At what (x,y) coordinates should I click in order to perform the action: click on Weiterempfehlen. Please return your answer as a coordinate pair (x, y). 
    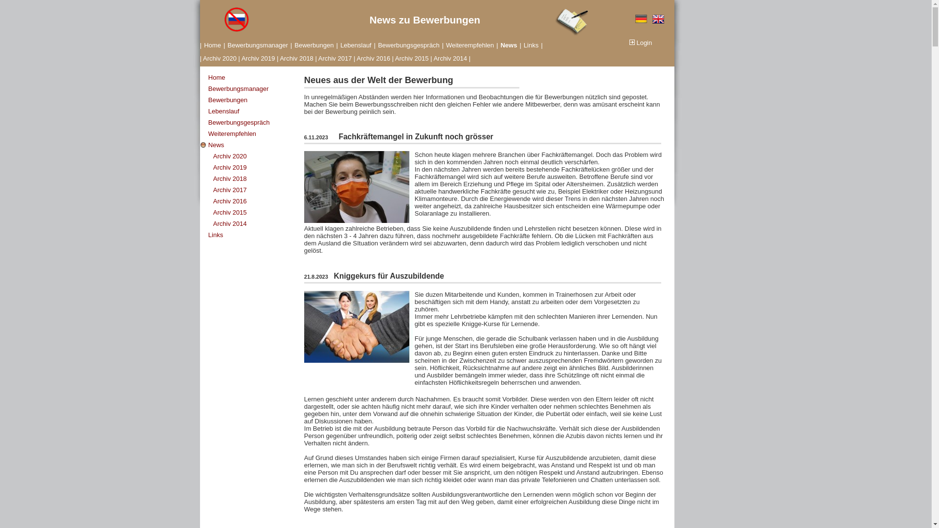
    Looking at the image, I should click on (470, 46).